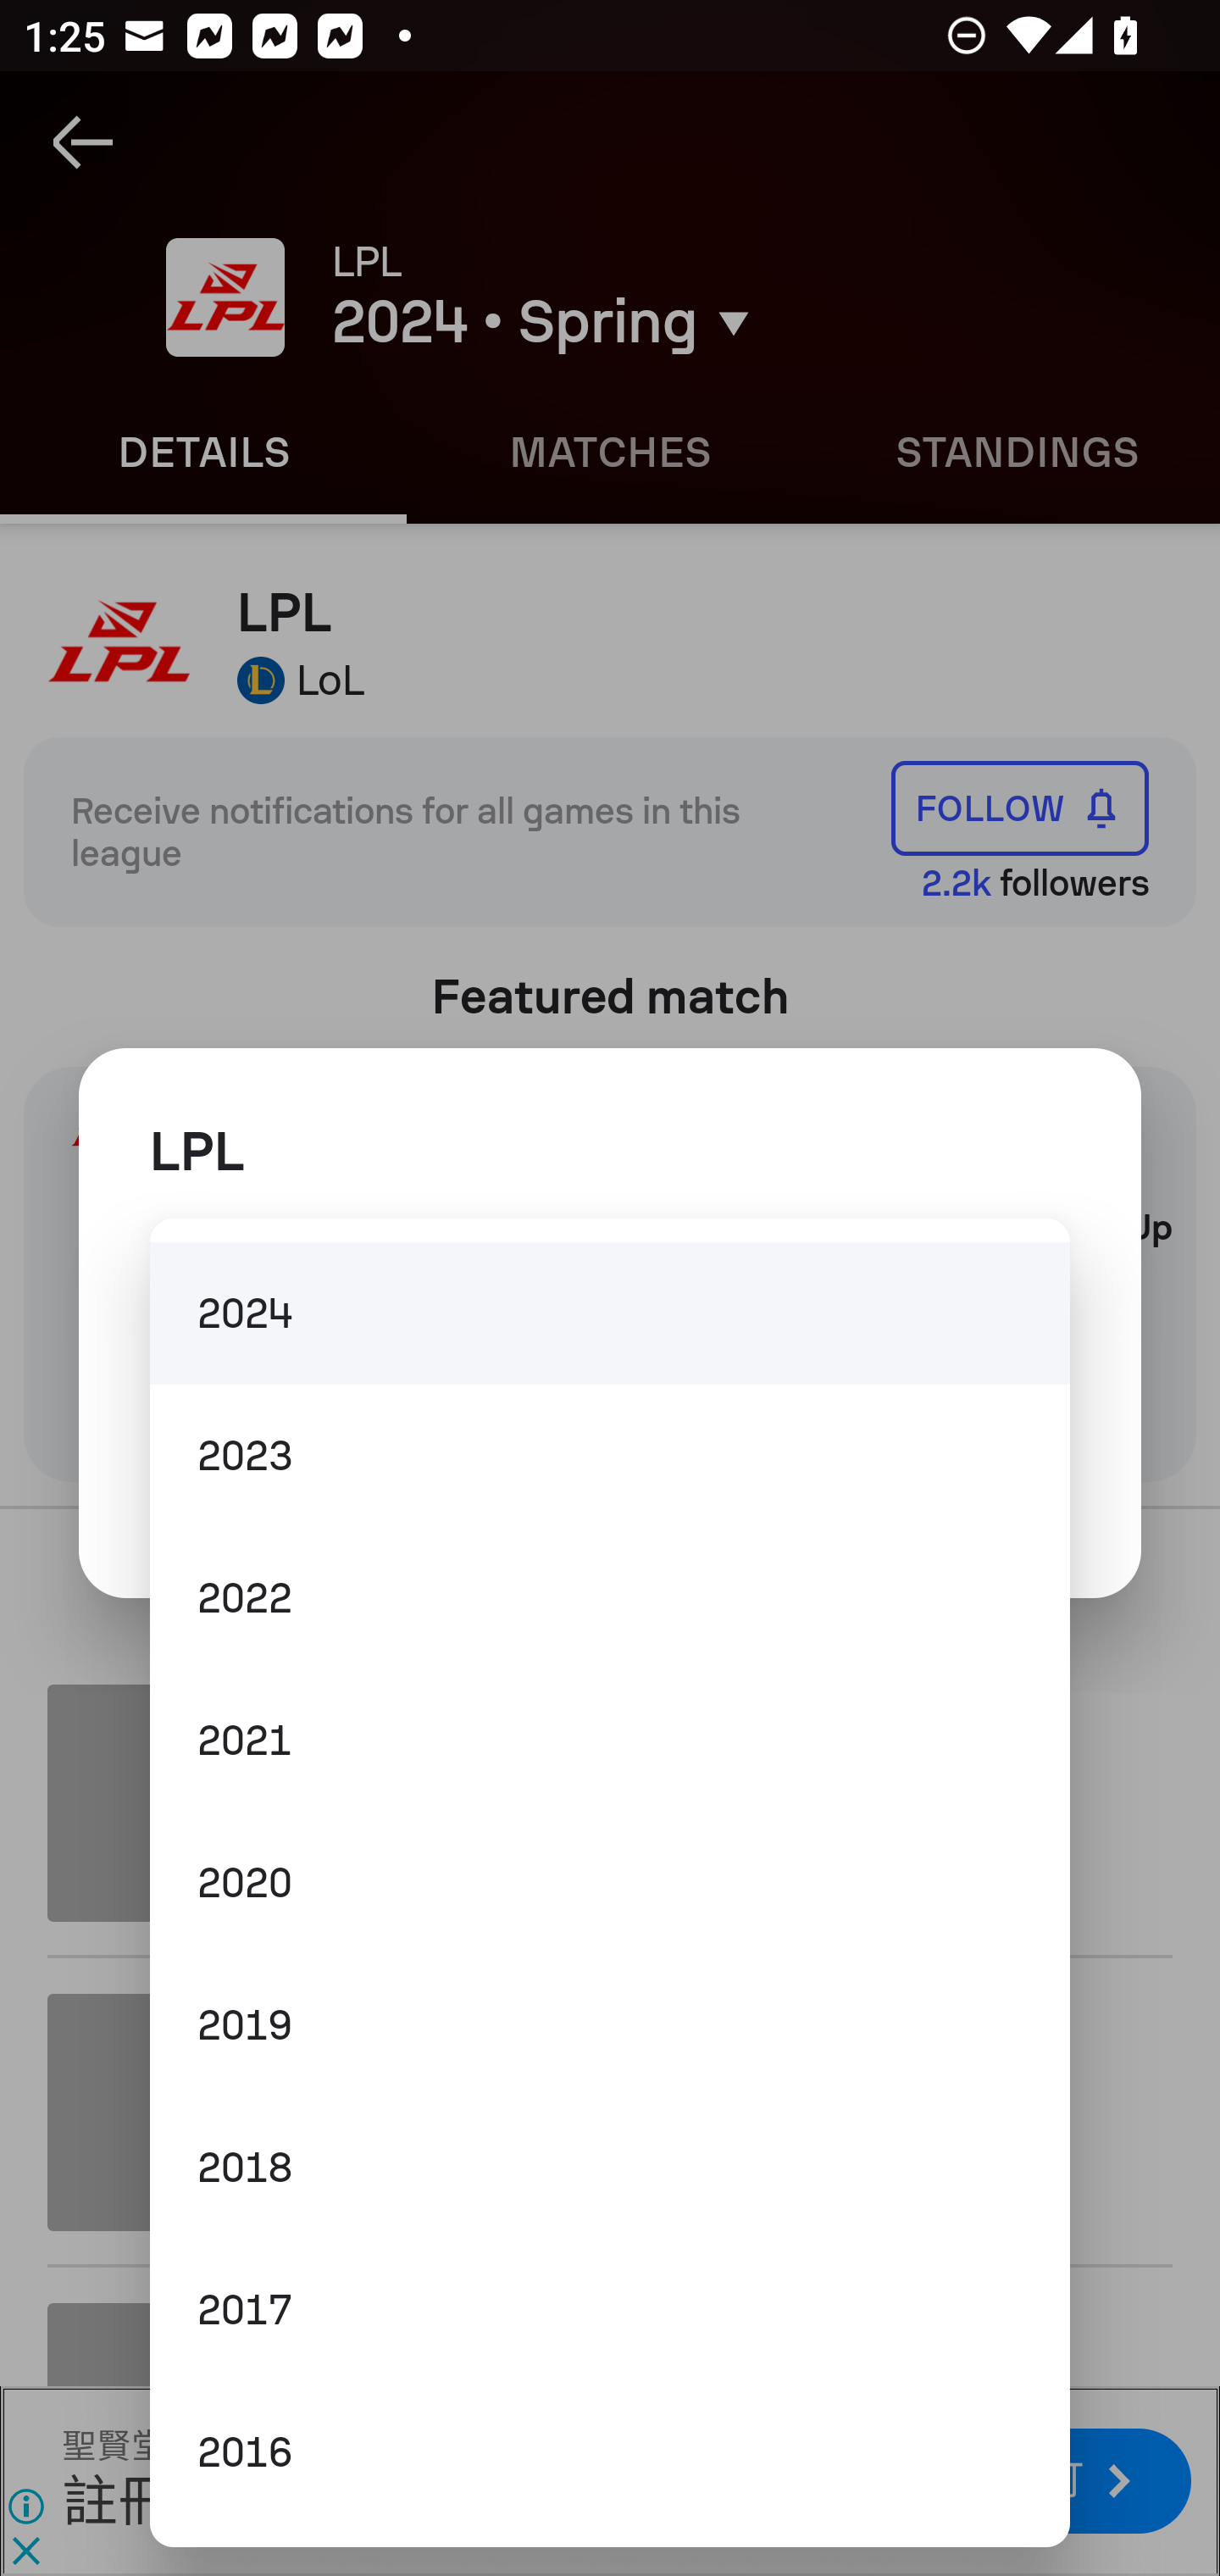 The image size is (1220, 2576). I want to click on 2020, so click(610, 1883).